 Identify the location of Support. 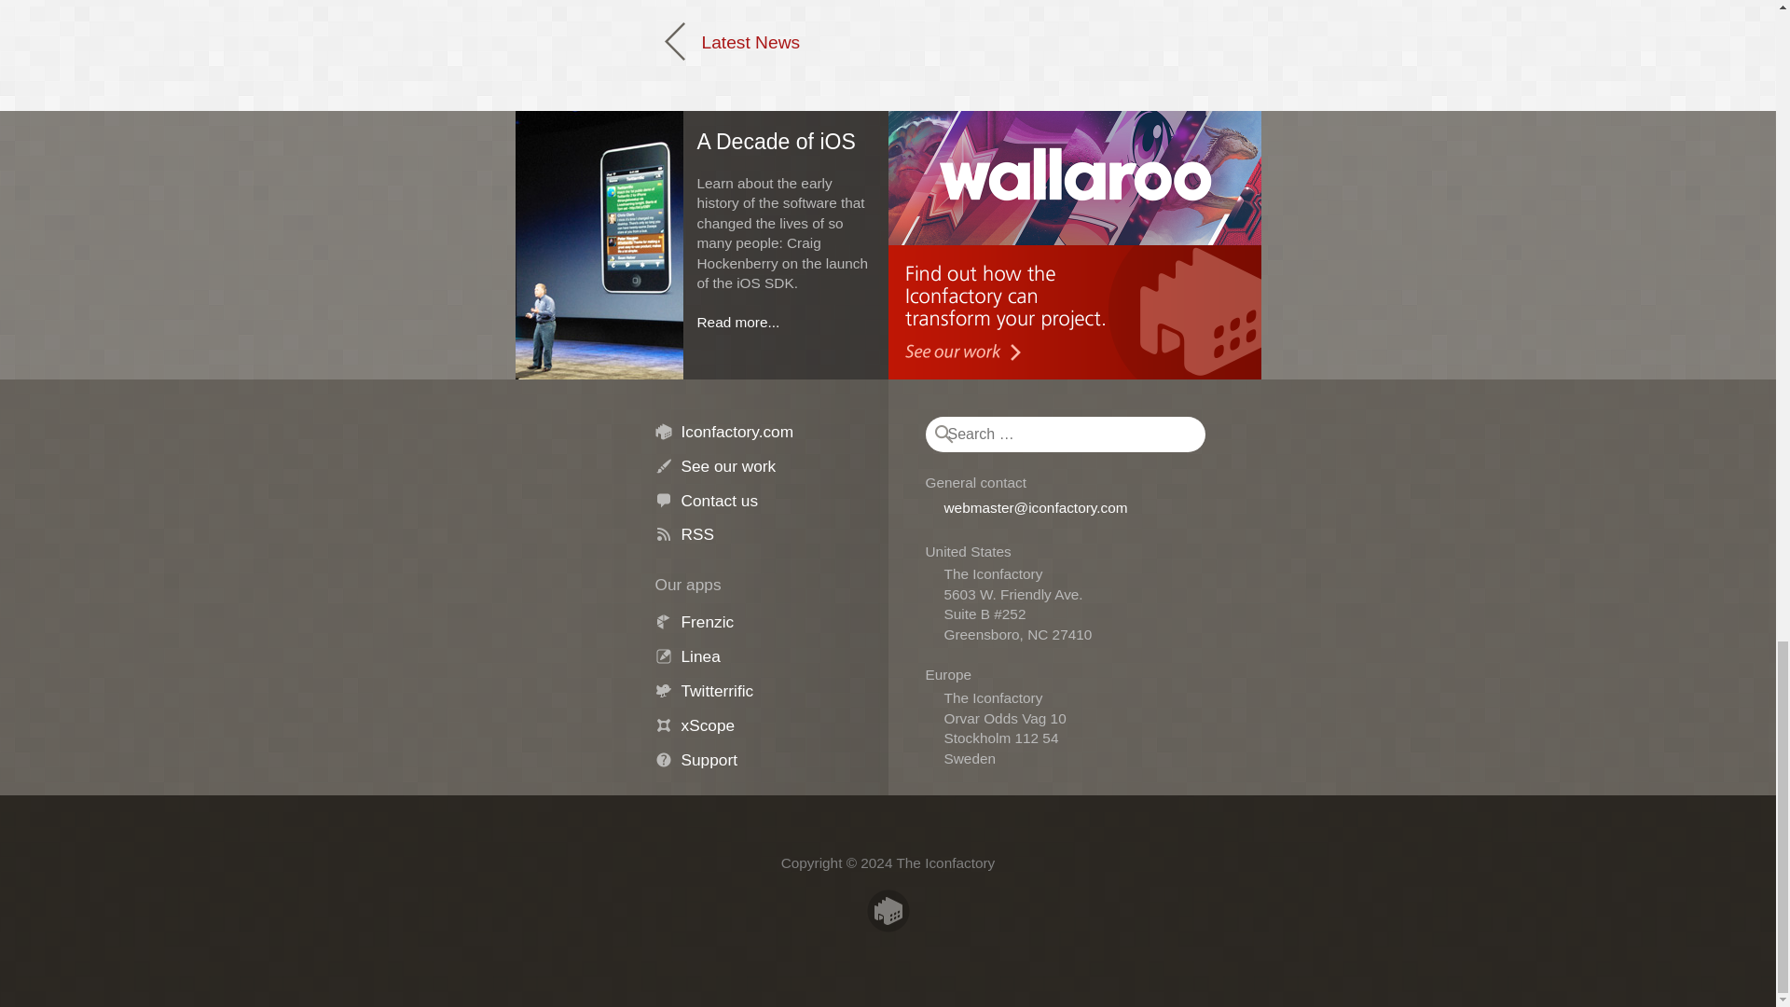
(708, 759).